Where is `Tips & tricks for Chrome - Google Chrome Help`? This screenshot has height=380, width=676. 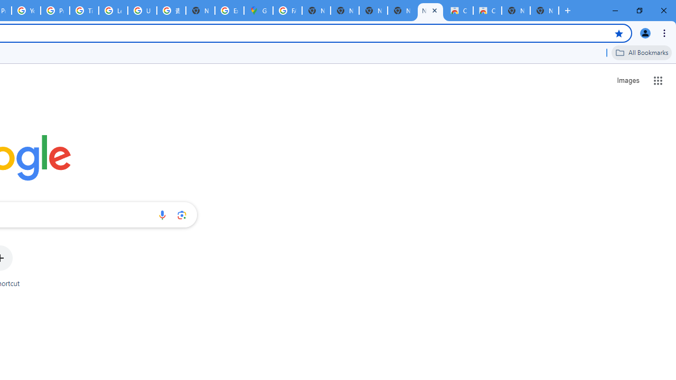
Tips & tricks for Chrome - Google Chrome Help is located at coordinates (83, 11).